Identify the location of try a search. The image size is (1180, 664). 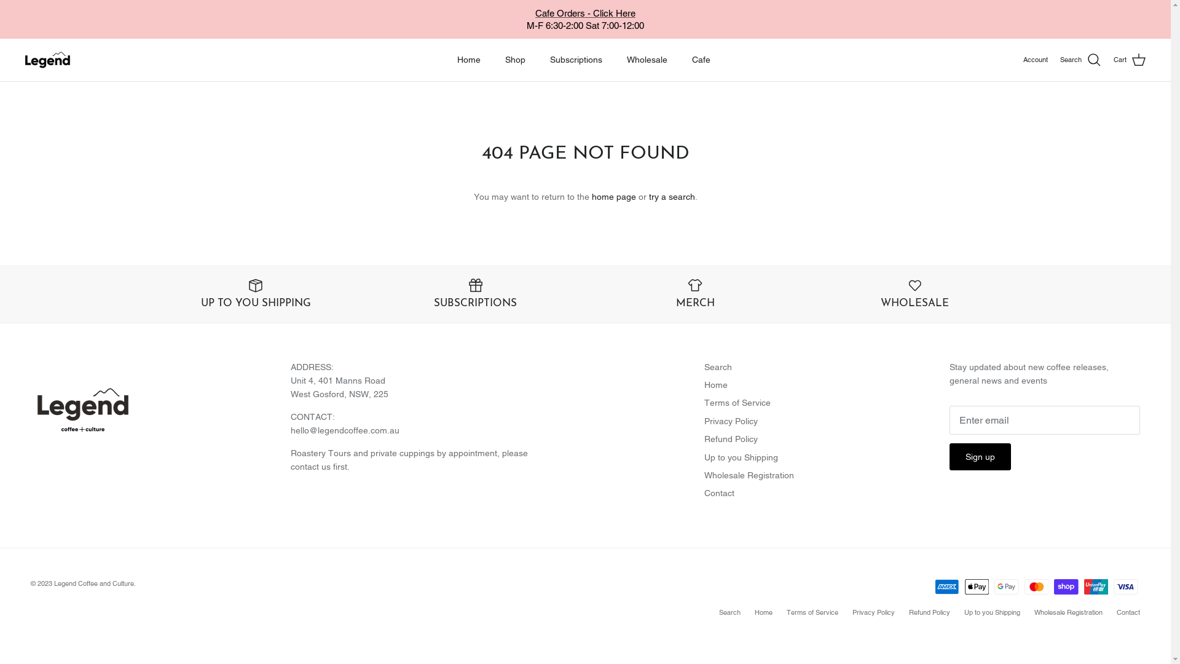
(672, 197).